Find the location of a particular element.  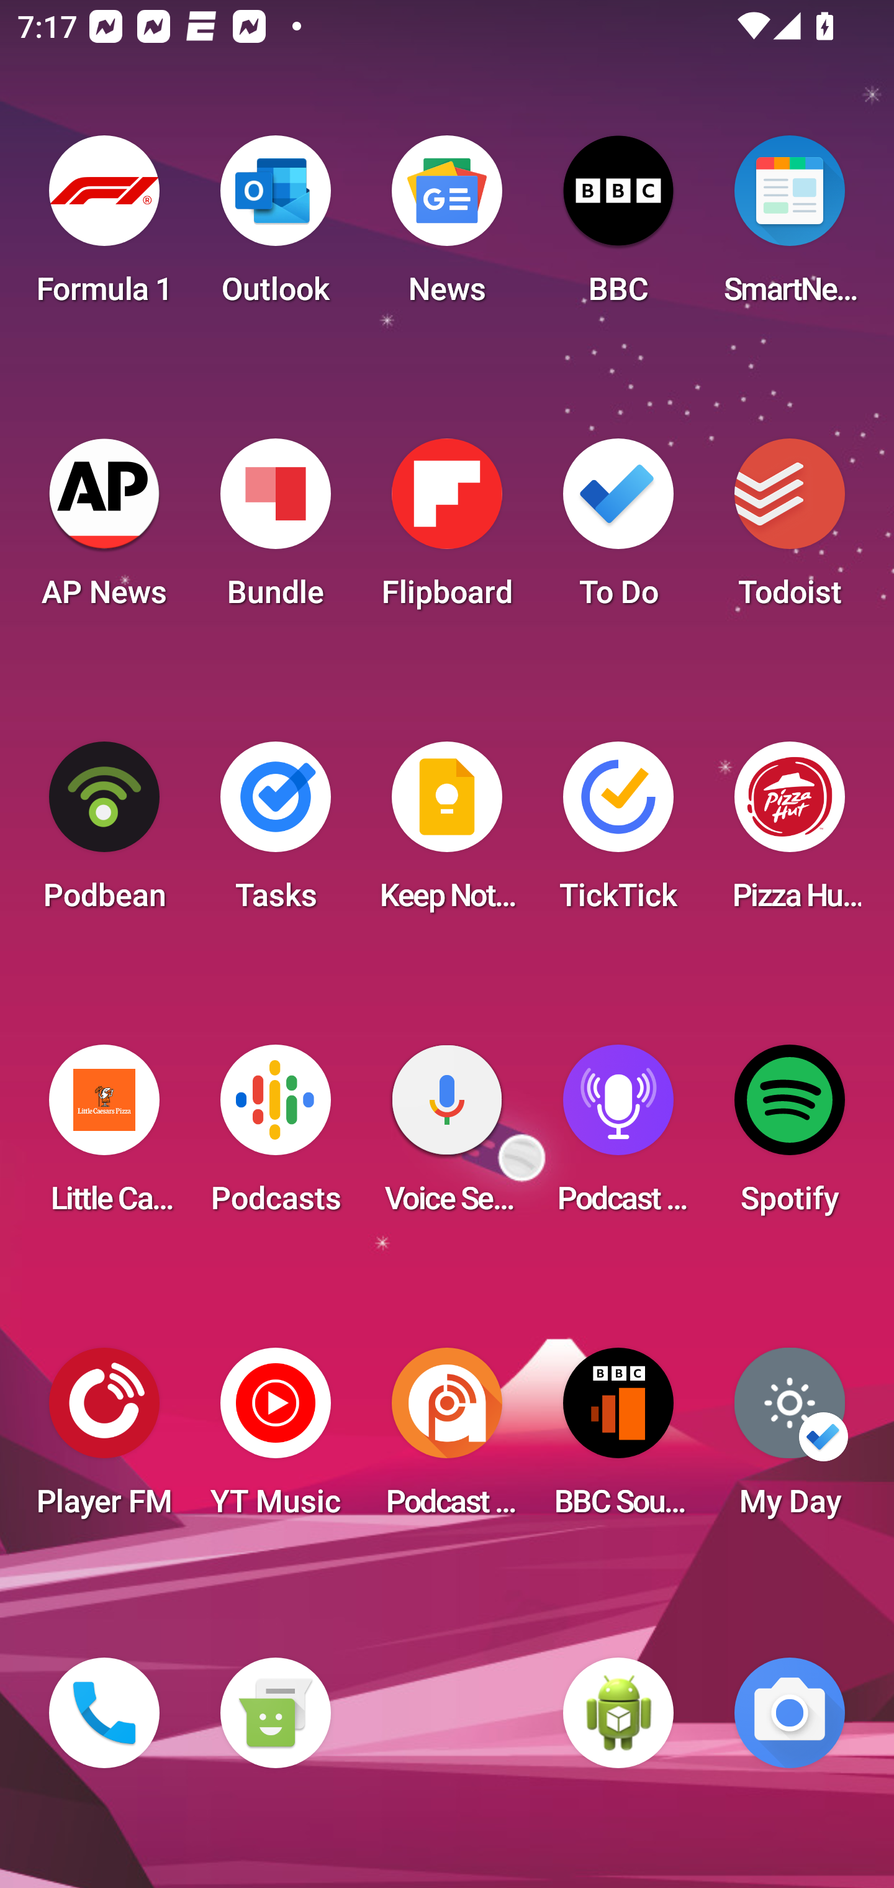

Podcast Addict is located at coordinates (447, 1440).